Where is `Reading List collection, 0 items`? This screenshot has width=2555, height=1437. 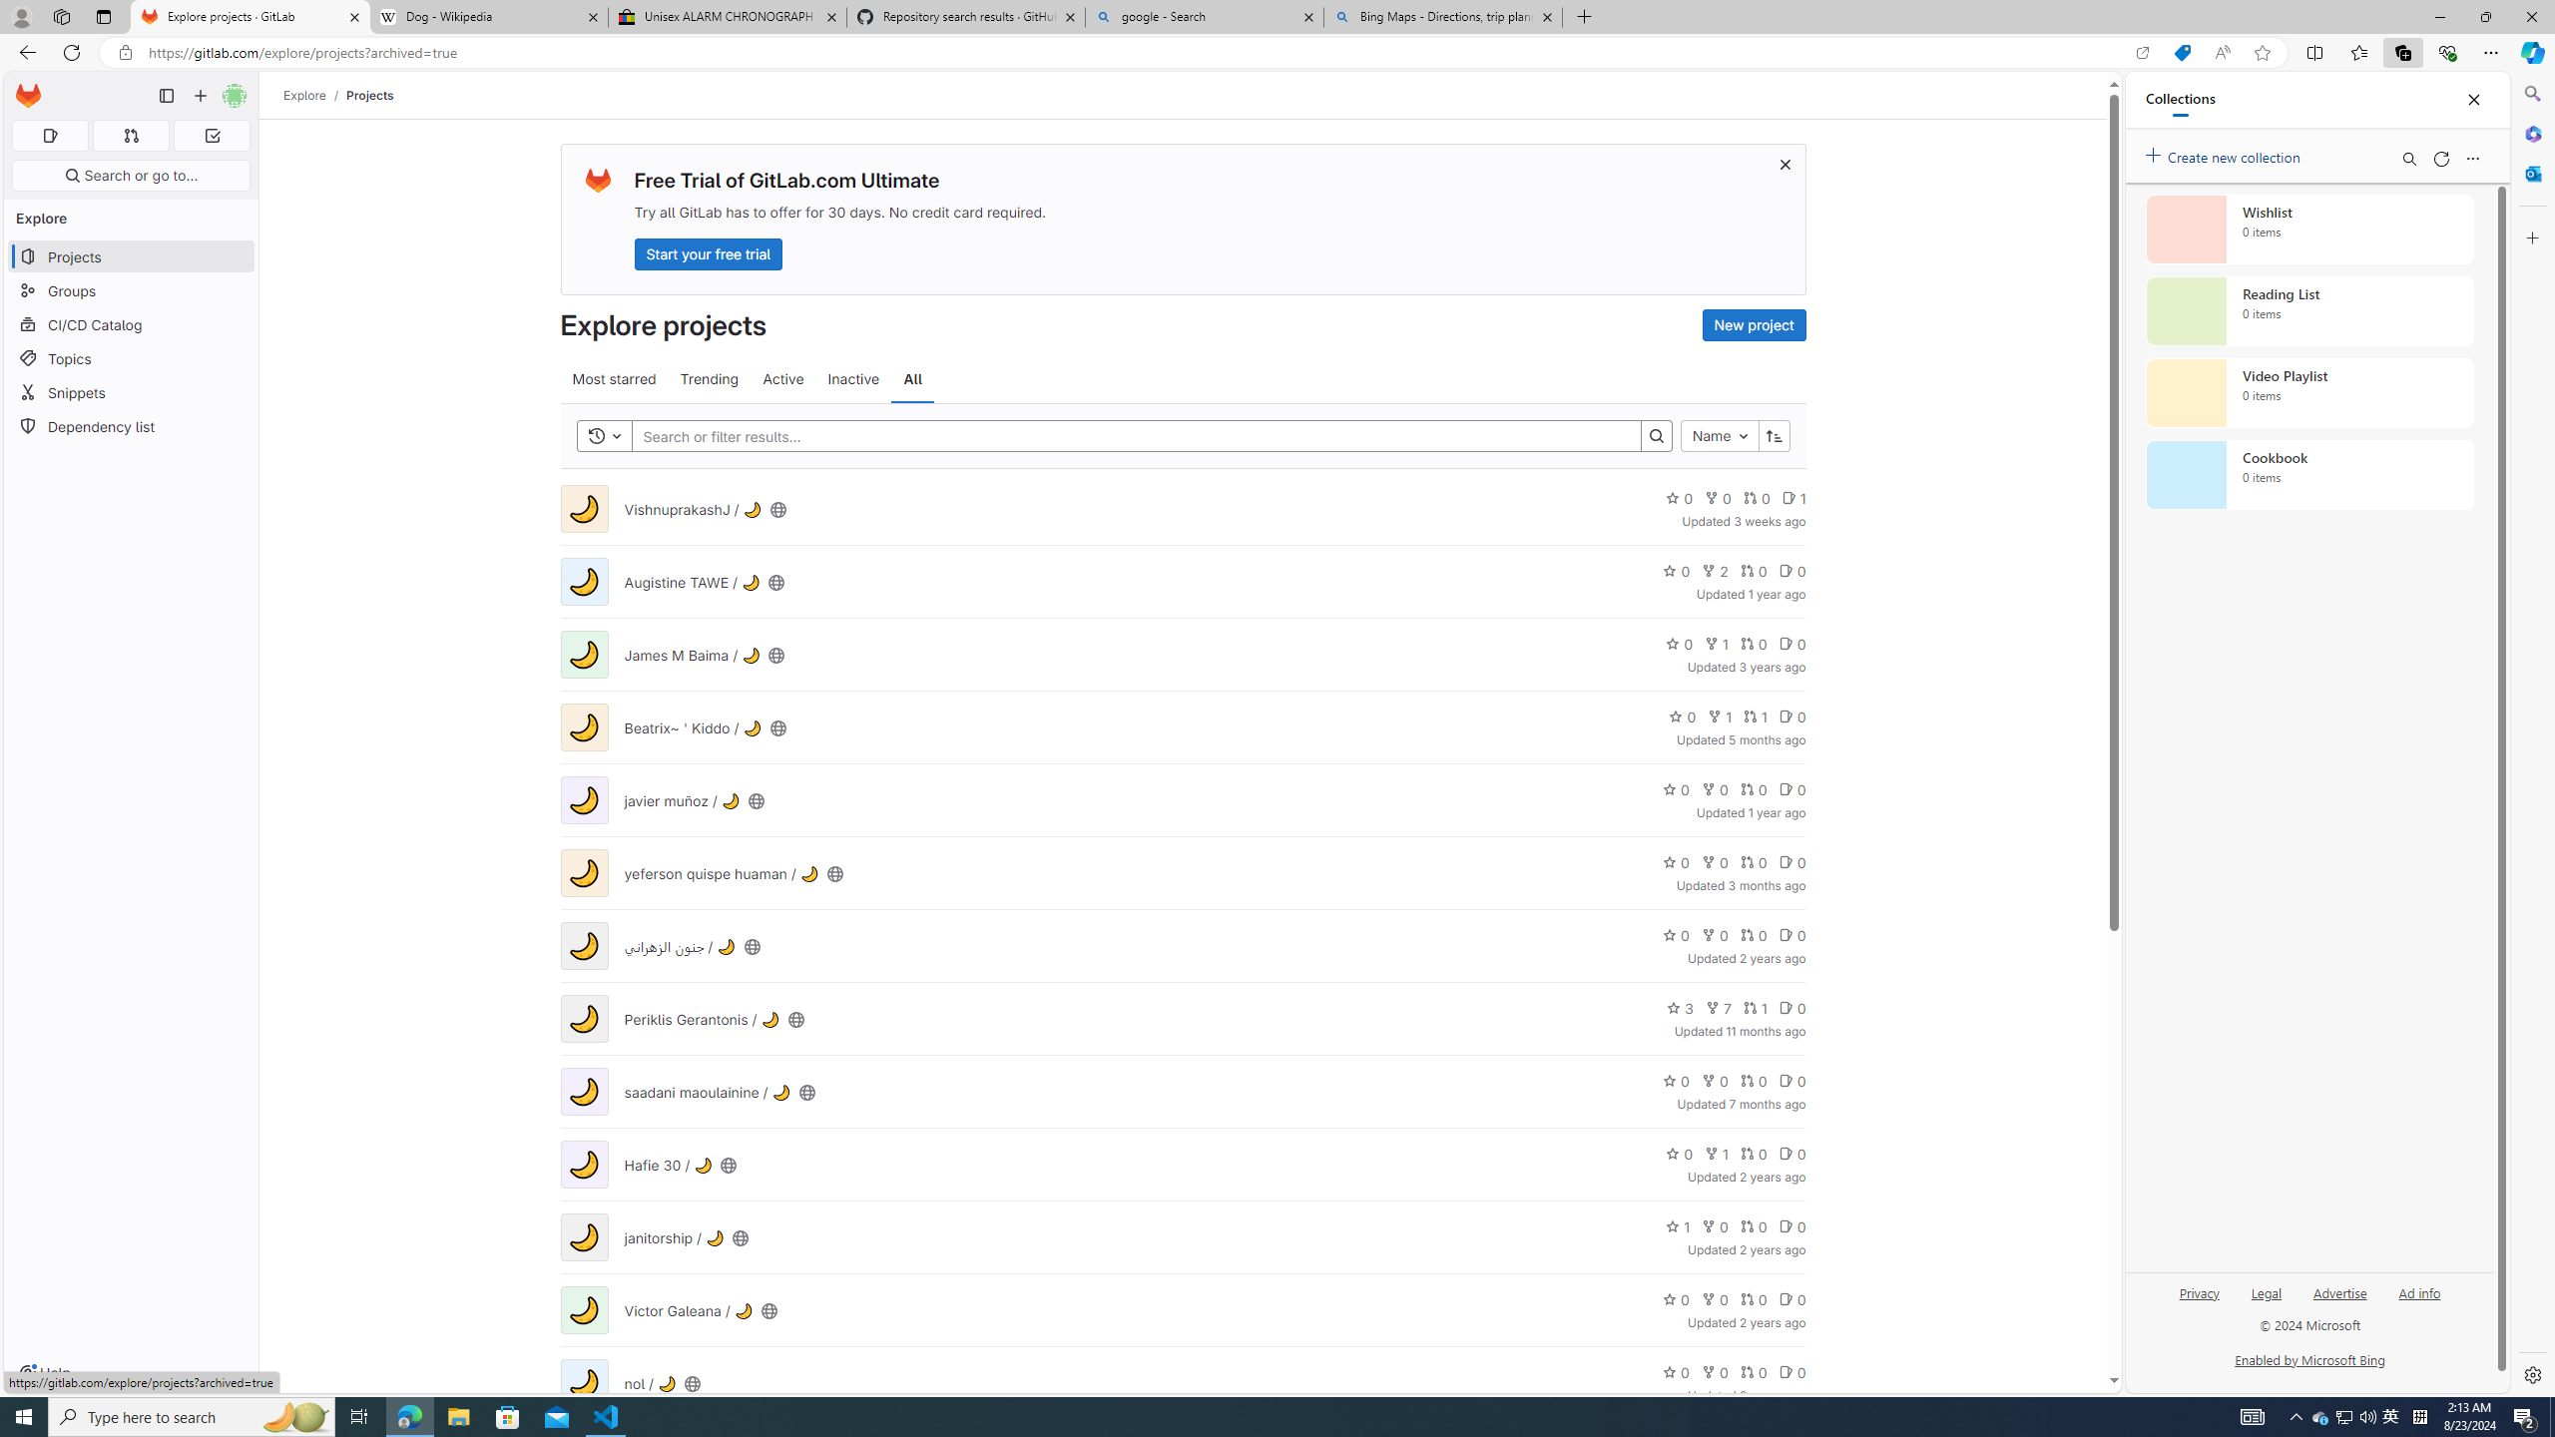 Reading List collection, 0 items is located at coordinates (2309, 311).